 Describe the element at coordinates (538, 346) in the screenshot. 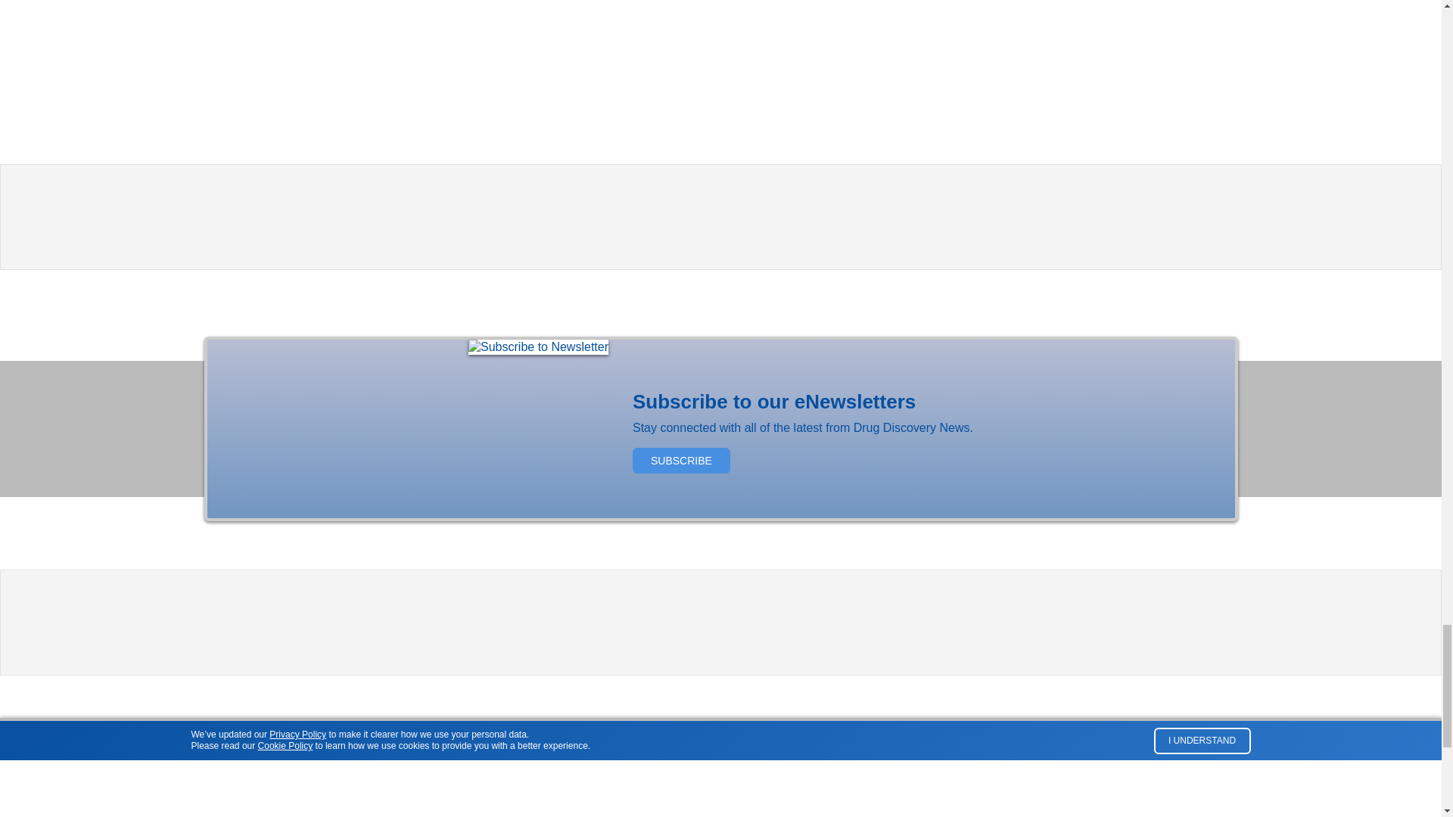

I see `Subscribe to Newsletter` at that location.